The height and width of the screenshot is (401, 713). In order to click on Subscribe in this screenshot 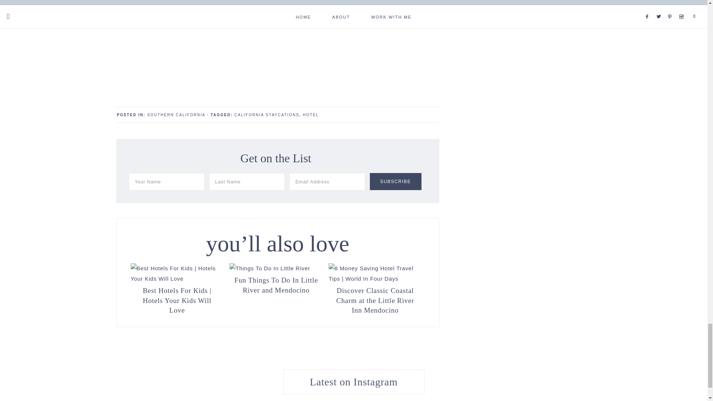, I will do `click(395, 181)`.